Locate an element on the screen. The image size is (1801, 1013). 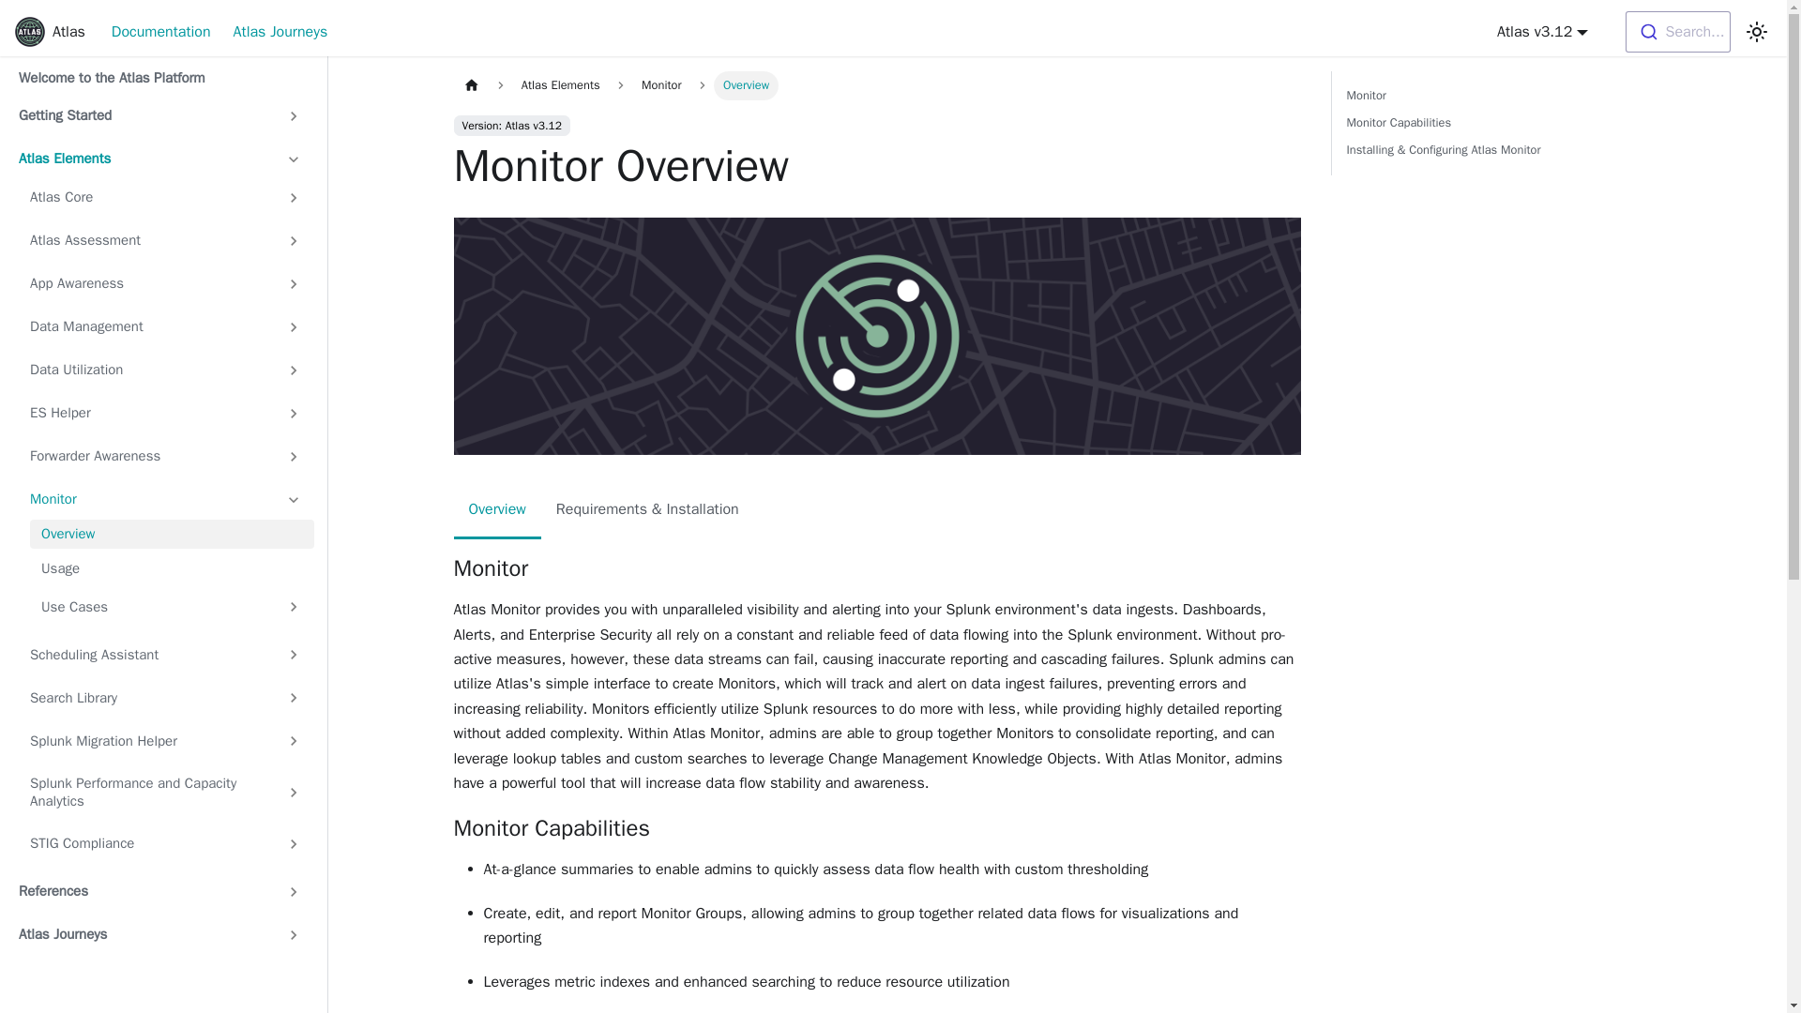
Splunk Migration Helper is located at coordinates (165, 741).